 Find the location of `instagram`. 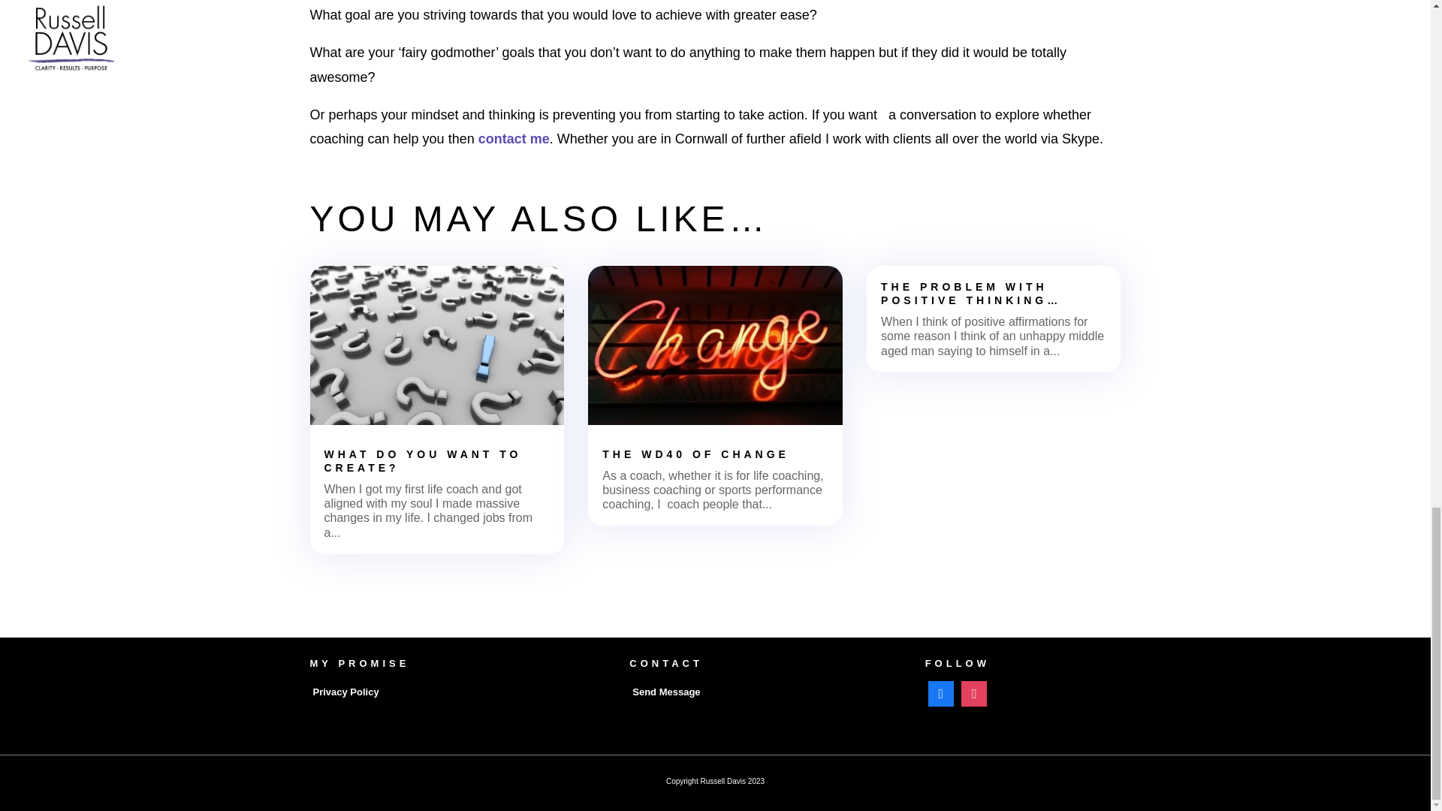

instagram is located at coordinates (973, 692).